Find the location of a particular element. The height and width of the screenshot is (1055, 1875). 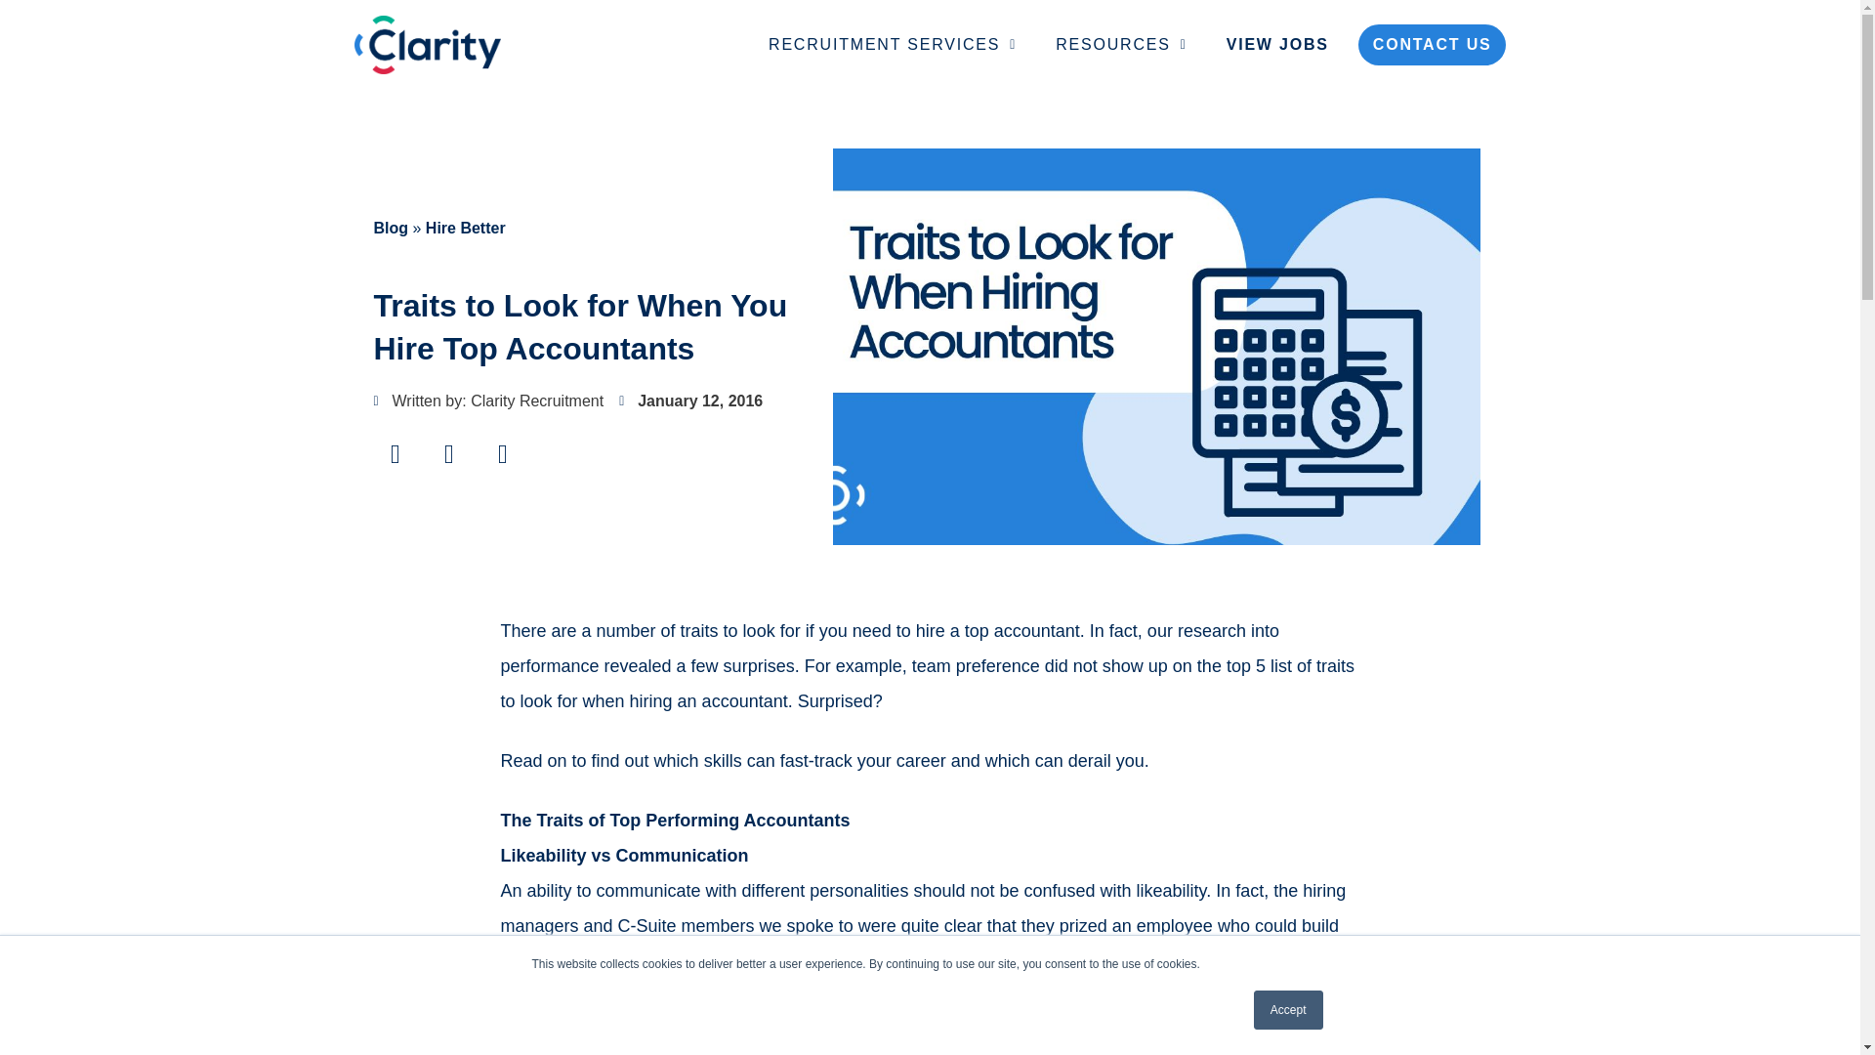

Hire Better is located at coordinates (465, 227).